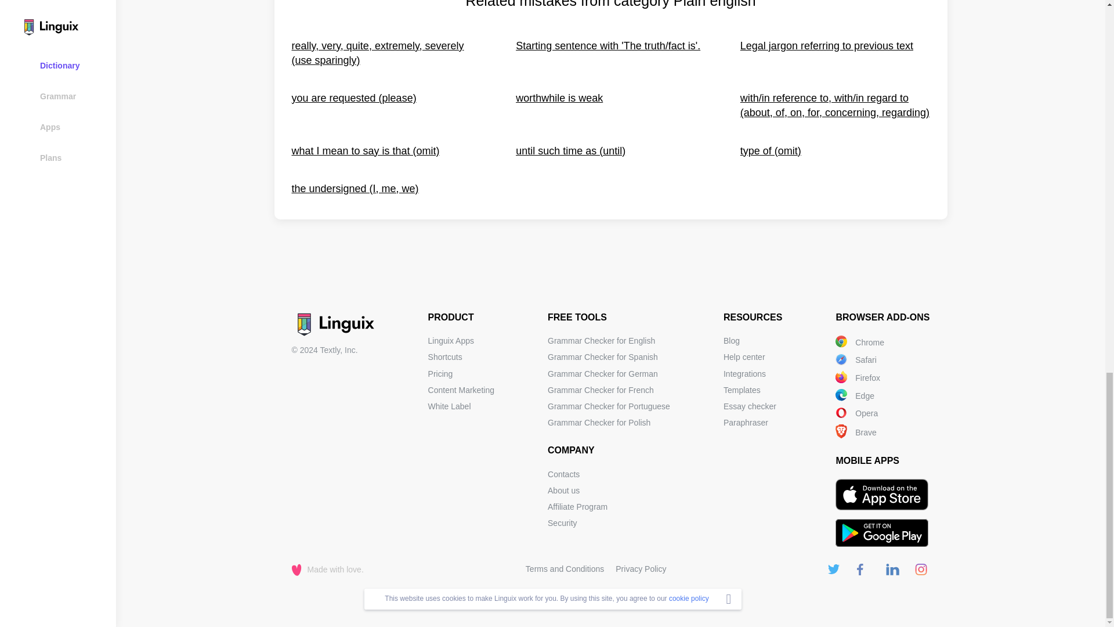 The image size is (1114, 627). Describe the element at coordinates (750, 406) in the screenshot. I see `Essay checker` at that location.